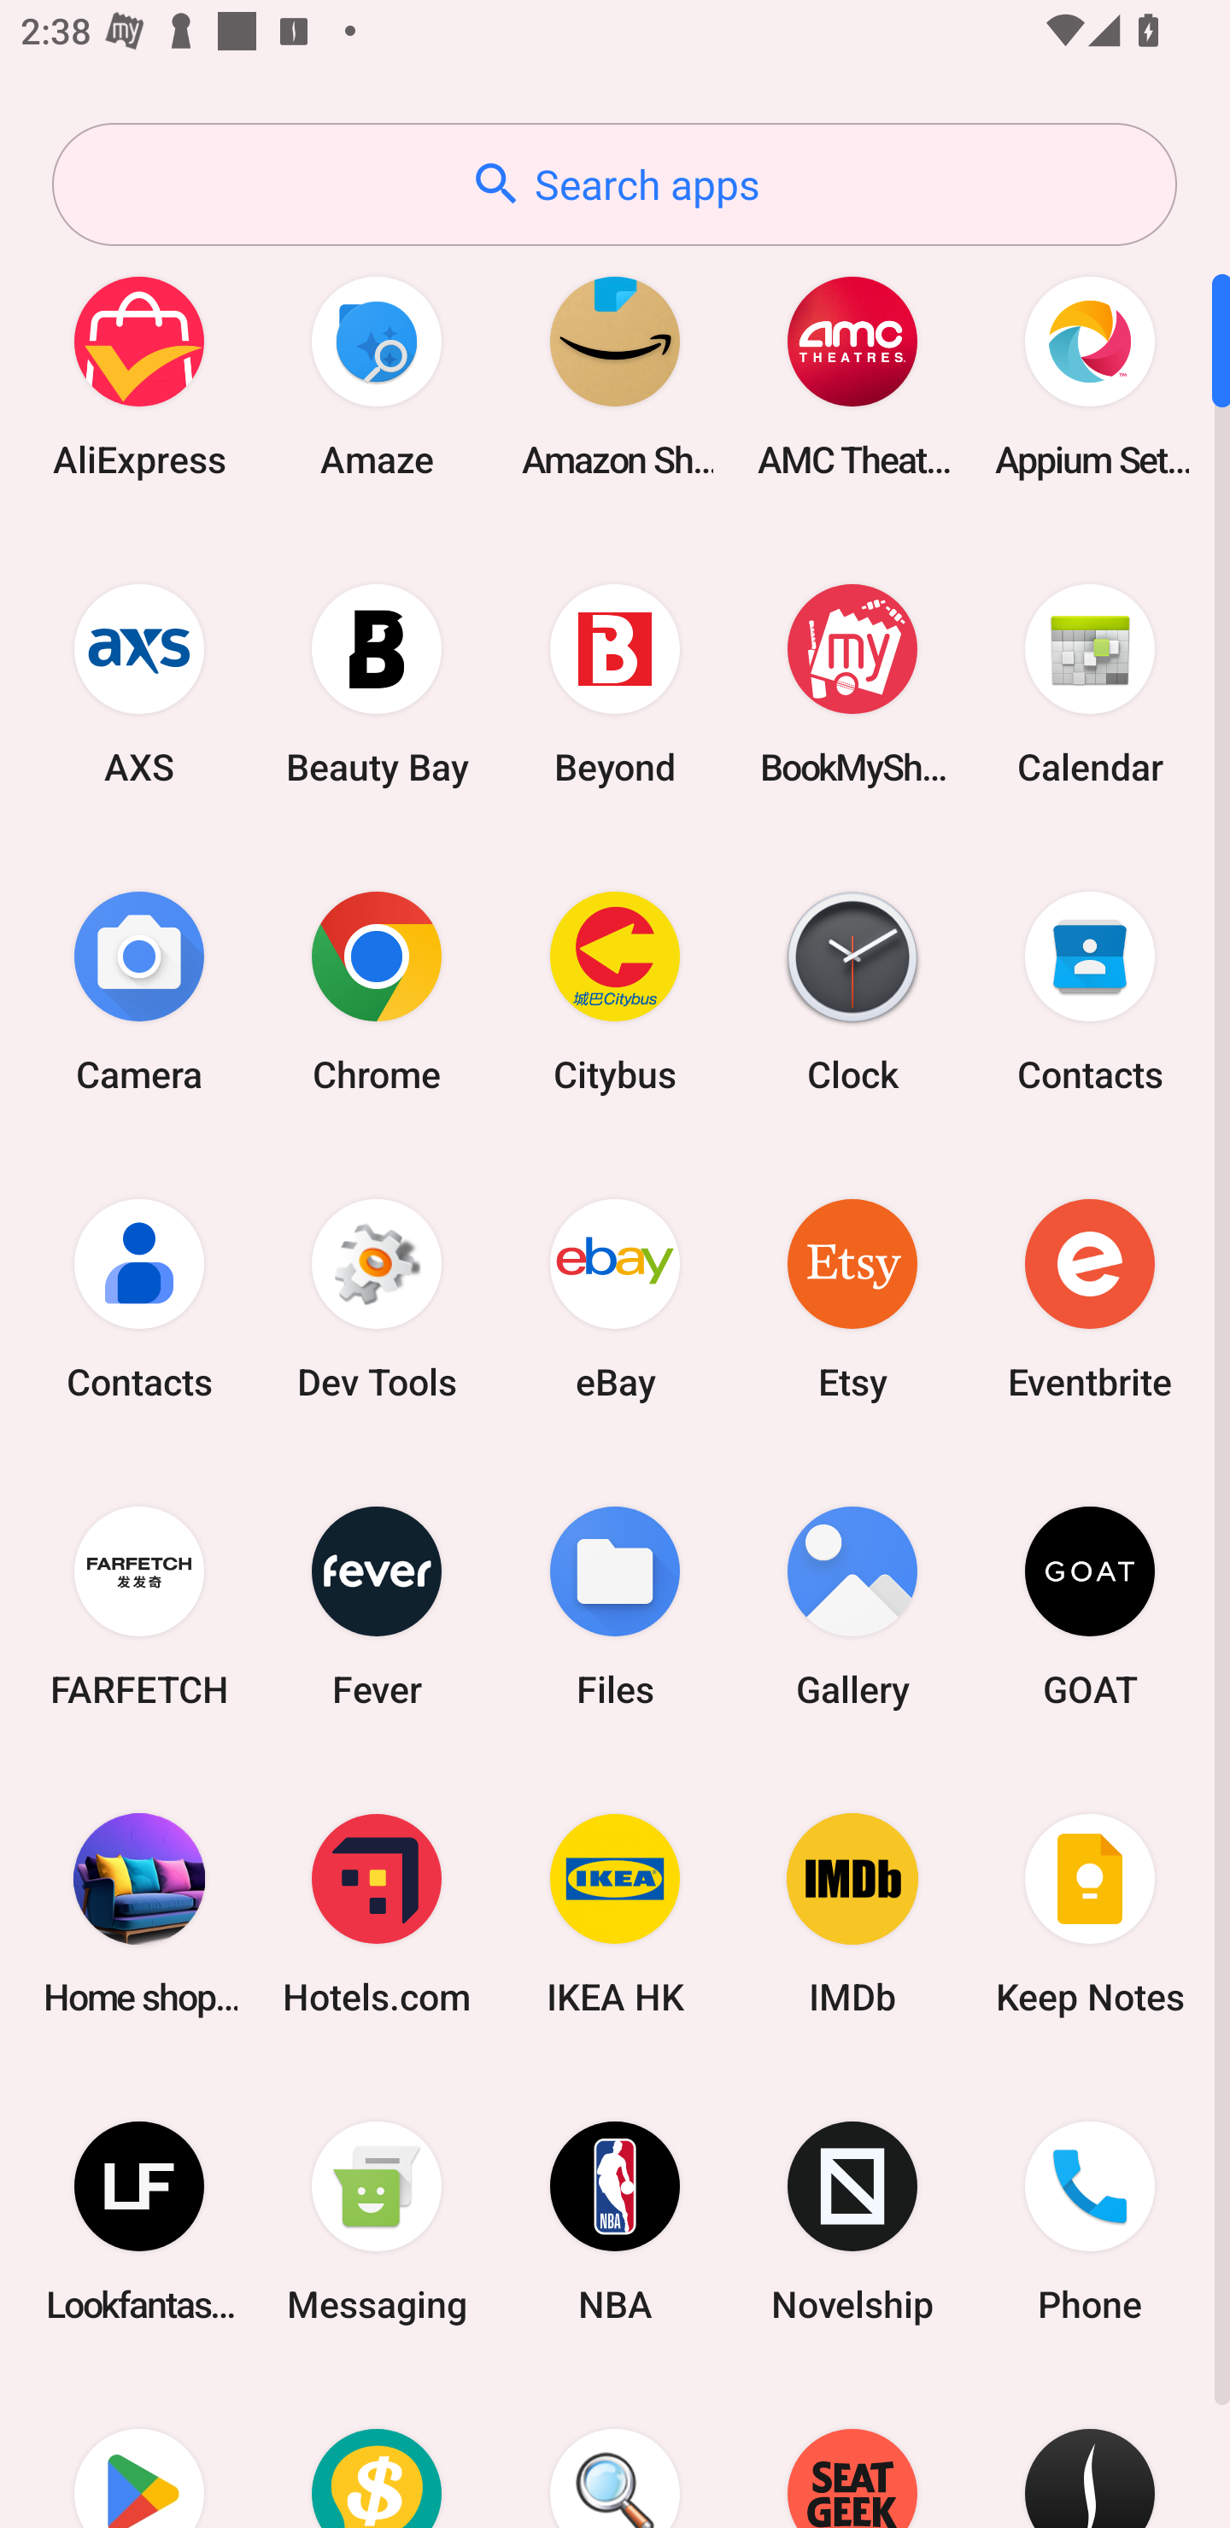 The image size is (1230, 2528). What do you see at coordinates (139, 1298) in the screenshot?
I see `Contacts` at bounding box center [139, 1298].